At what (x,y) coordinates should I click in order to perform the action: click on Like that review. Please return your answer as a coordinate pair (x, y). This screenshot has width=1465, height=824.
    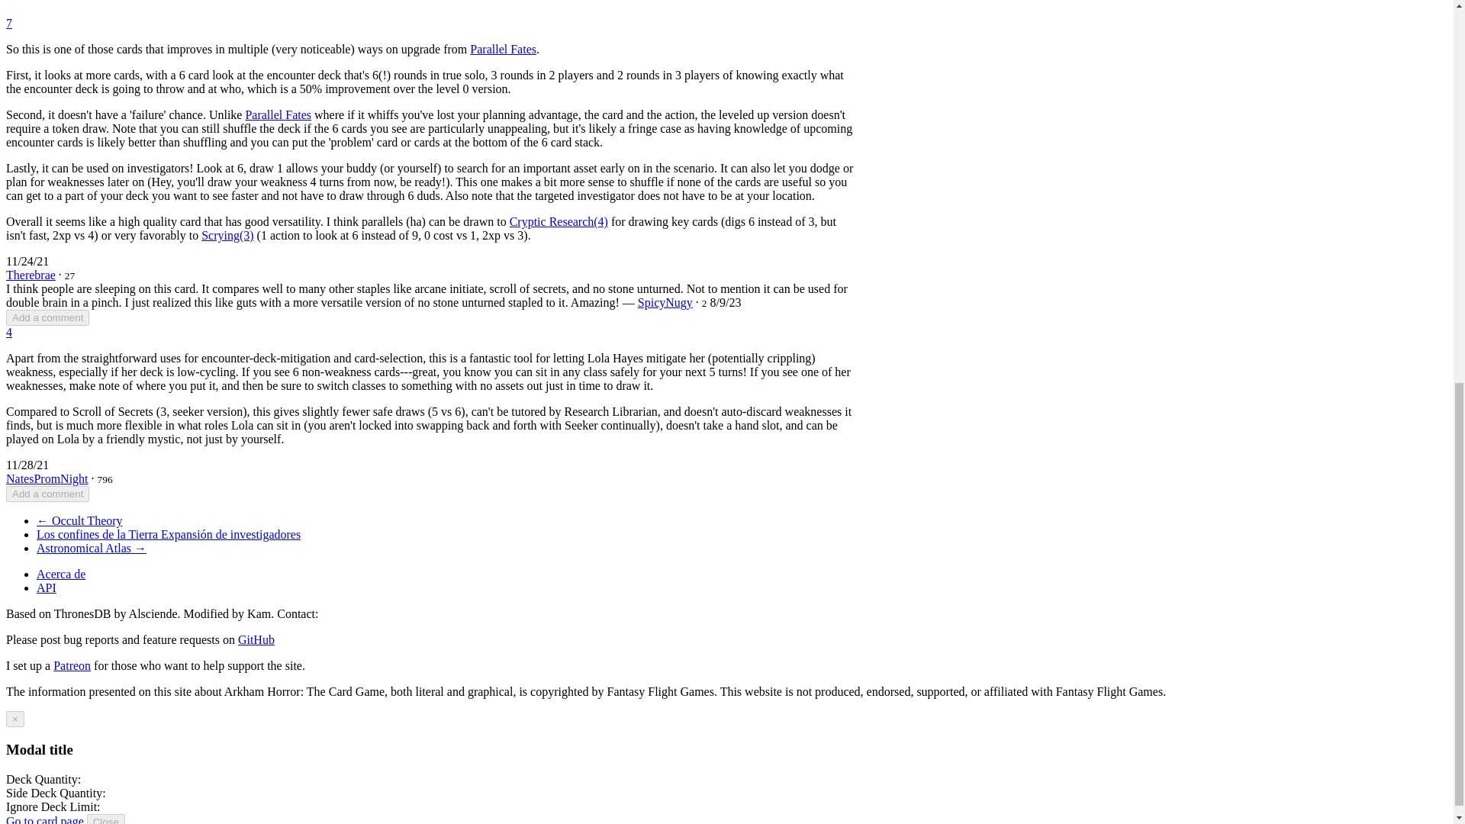
    Looking at the image, I should click on (8, 23).